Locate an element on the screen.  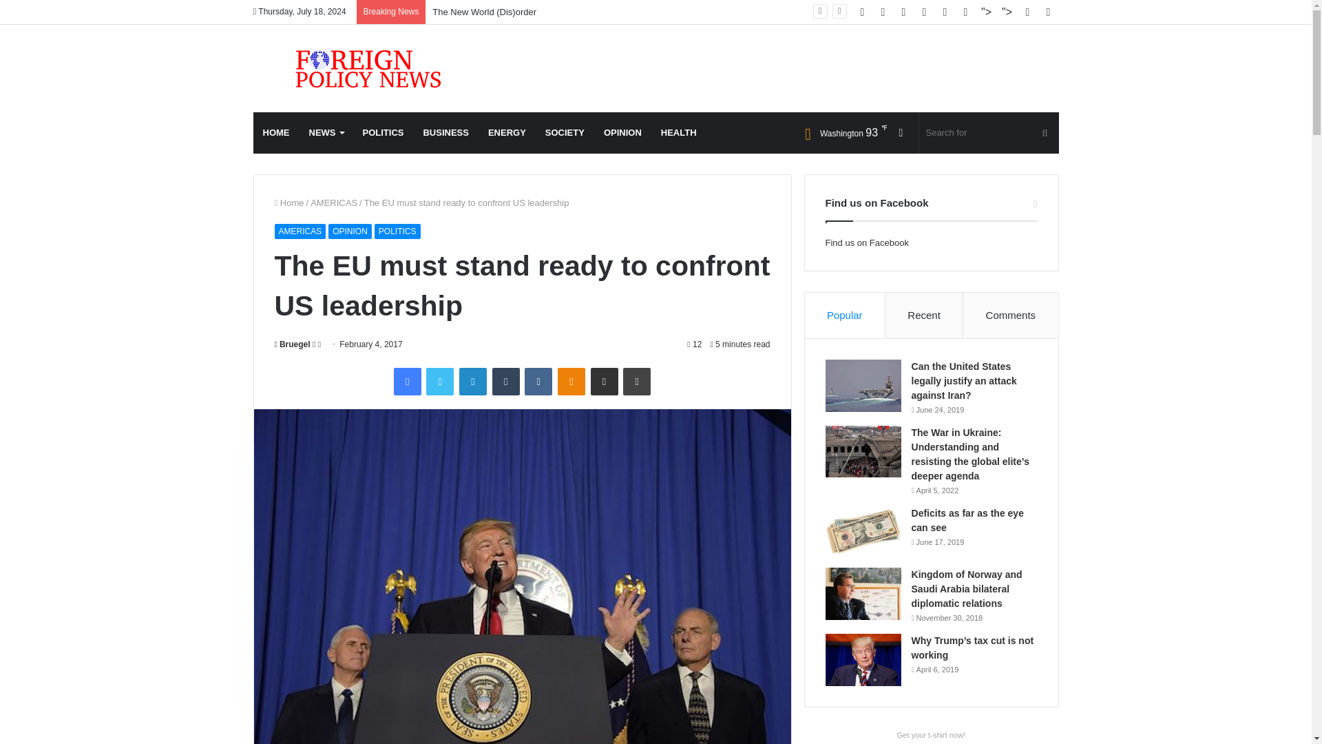
POLITICS is located at coordinates (397, 231).